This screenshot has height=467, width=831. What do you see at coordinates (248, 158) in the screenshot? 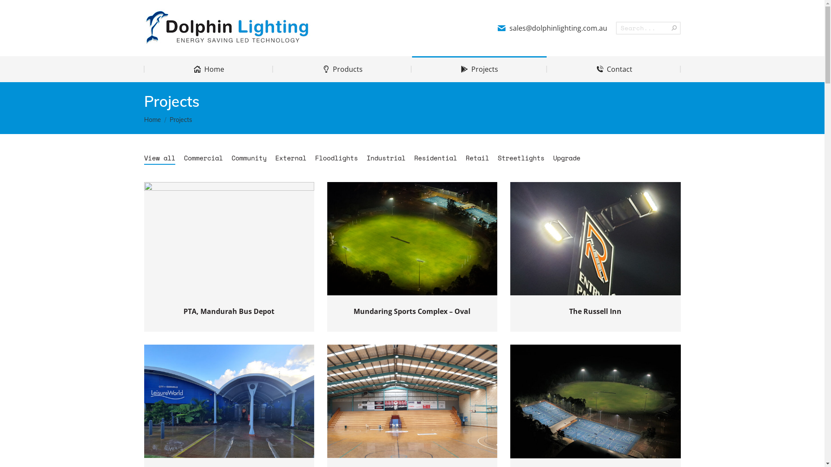
I see `Community` at bounding box center [248, 158].